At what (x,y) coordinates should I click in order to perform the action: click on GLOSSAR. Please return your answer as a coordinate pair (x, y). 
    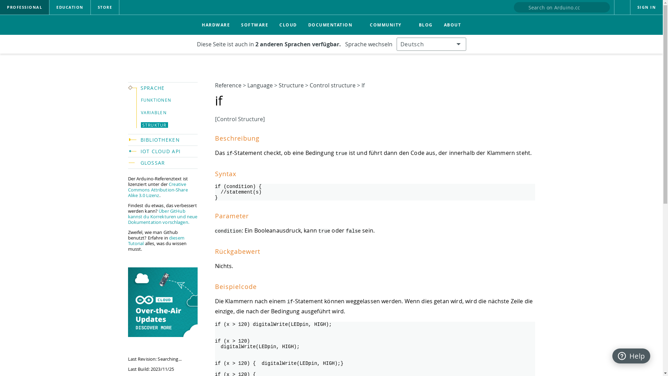
    Looking at the image, I should click on (169, 163).